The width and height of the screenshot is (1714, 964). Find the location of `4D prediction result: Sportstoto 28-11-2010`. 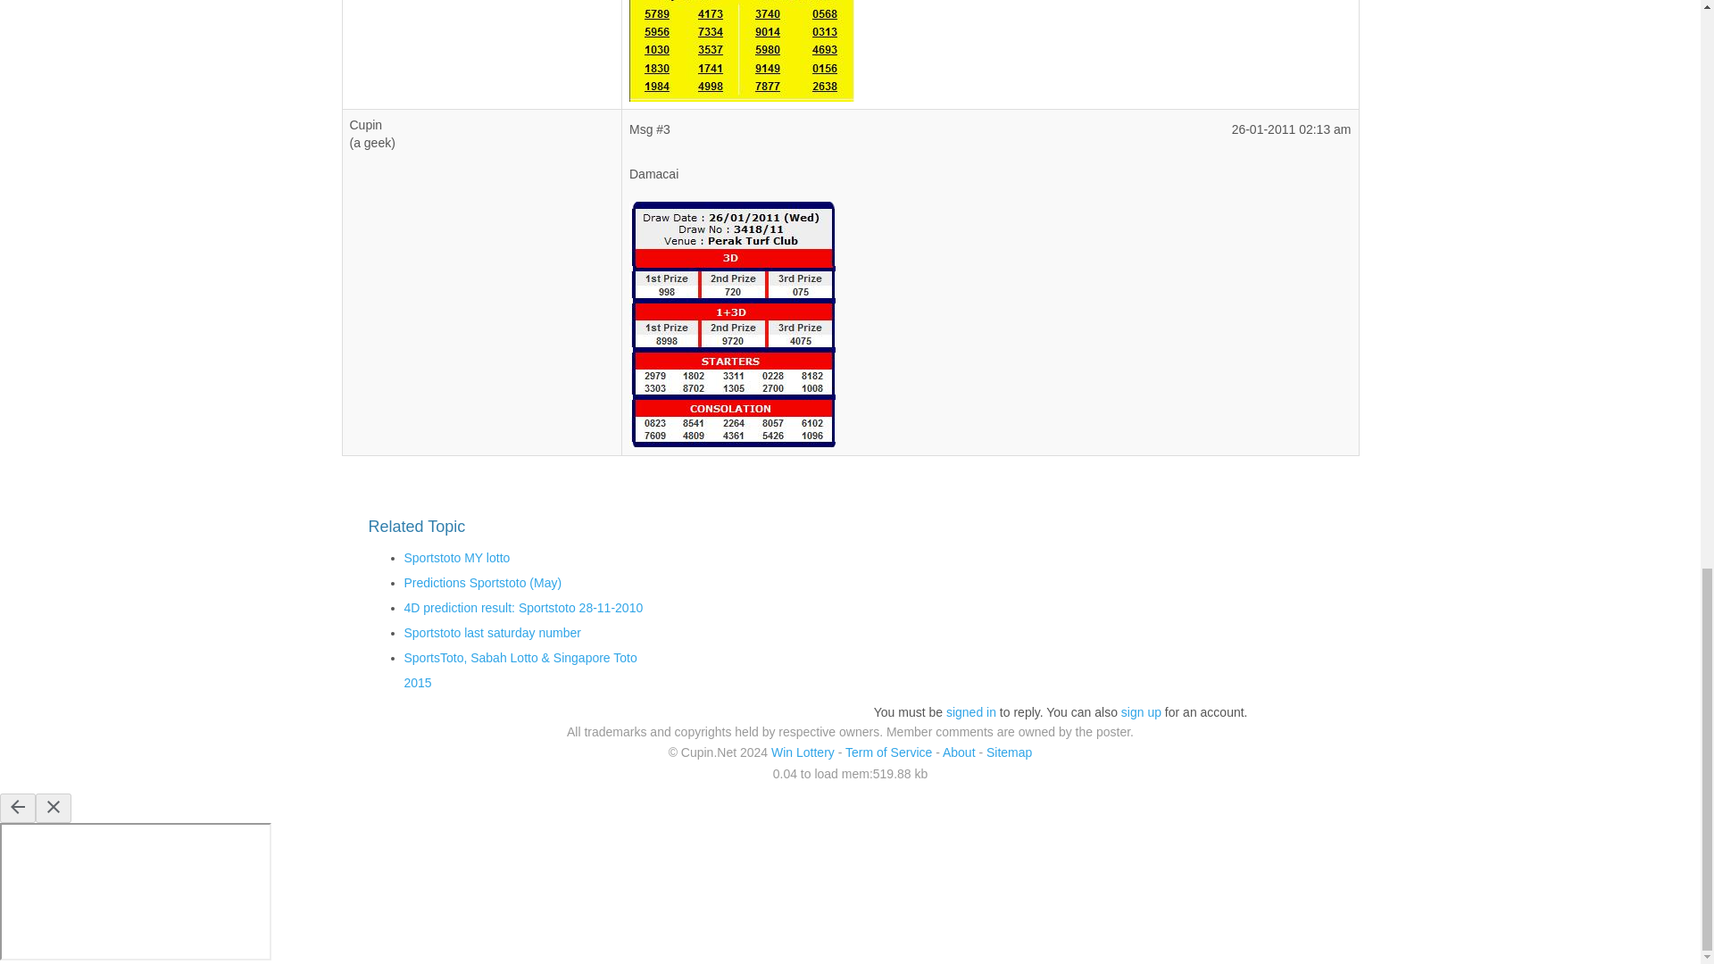

4D prediction result: Sportstoto 28-11-2010 is located at coordinates (523, 607).